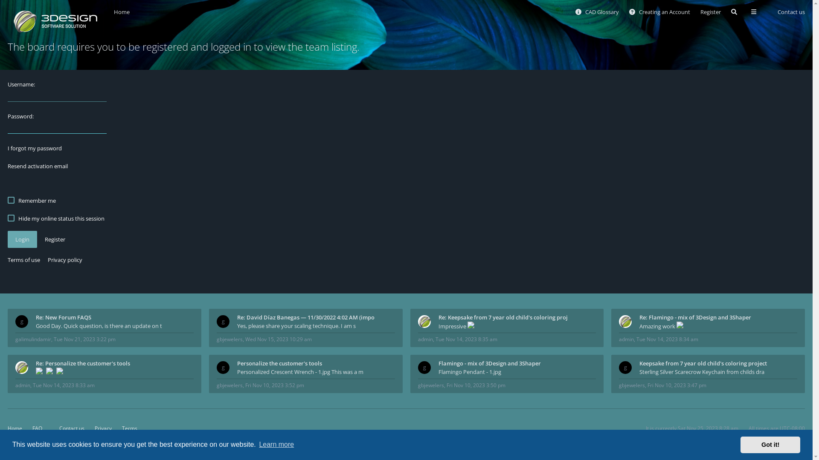 The width and height of the screenshot is (819, 460). What do you see at coordinates (115, 363) in the screenshot?
I see `Re: Personalize the customer's tools` at bounding box center [115, 363].